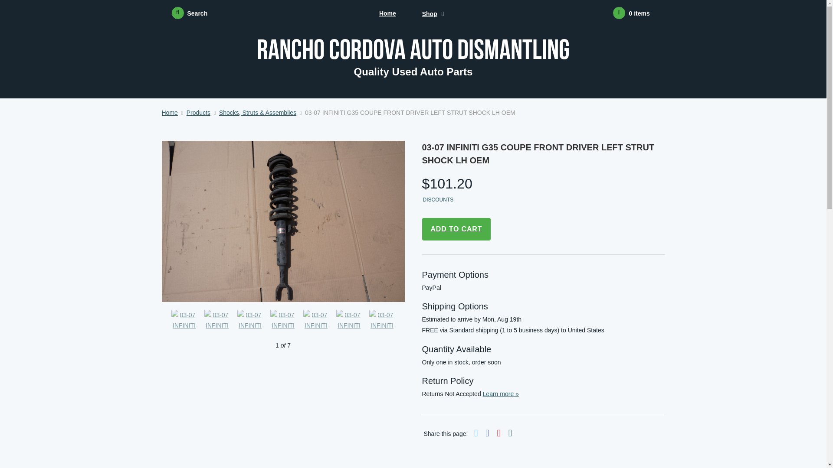 This screenshot has width=833, height=468. What do you see at coordinates (169, 112) in the screenshot?
I see `Home` at bounding box center [169, 112].